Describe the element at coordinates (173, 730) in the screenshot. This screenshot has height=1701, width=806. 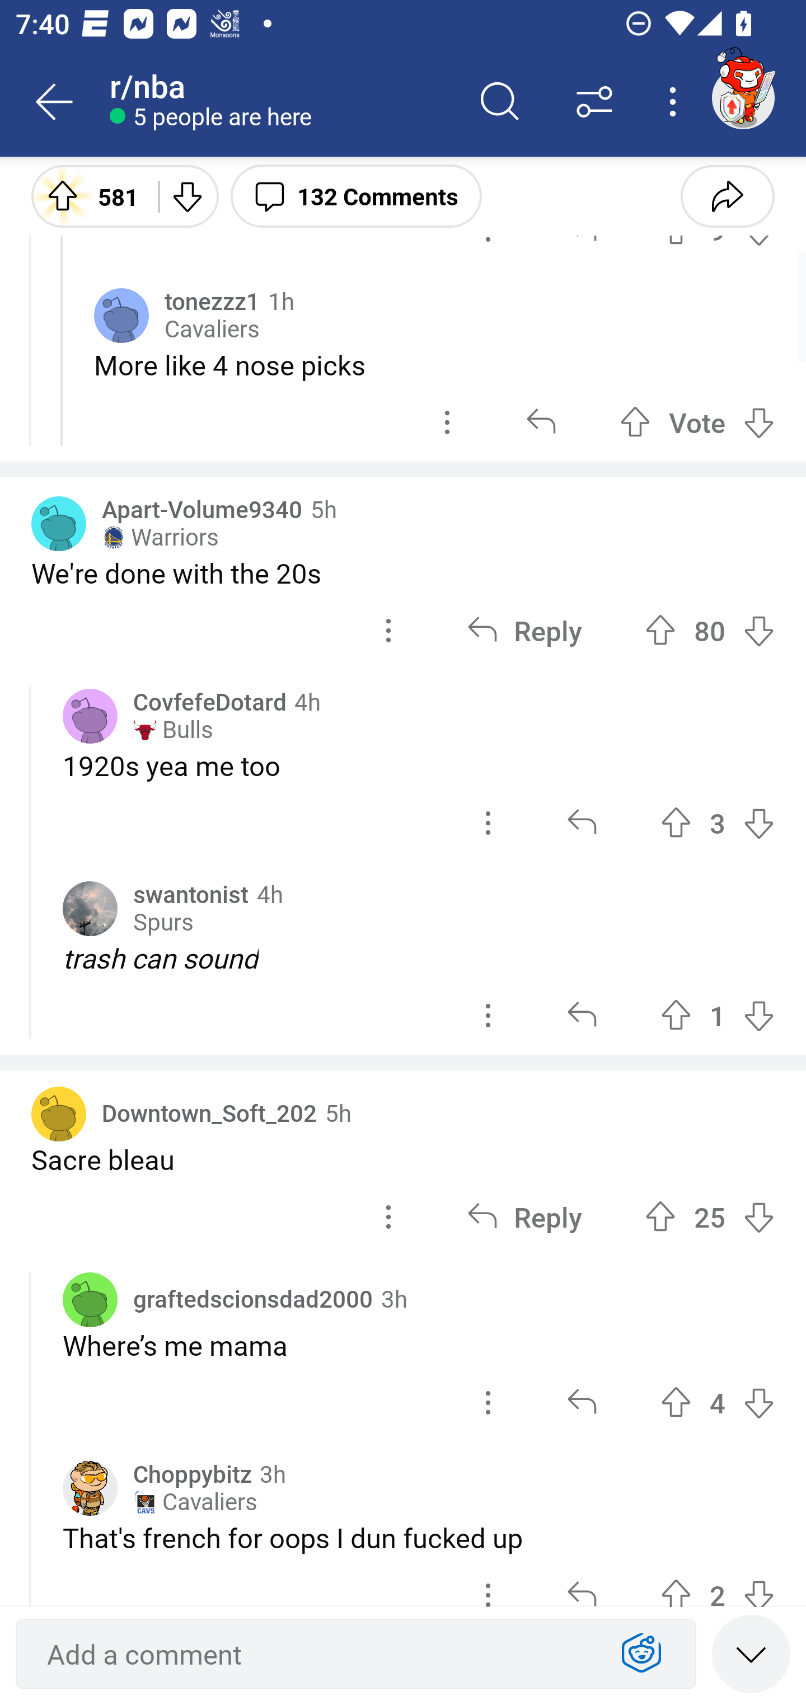
I see `￼ Bulls` at that location.